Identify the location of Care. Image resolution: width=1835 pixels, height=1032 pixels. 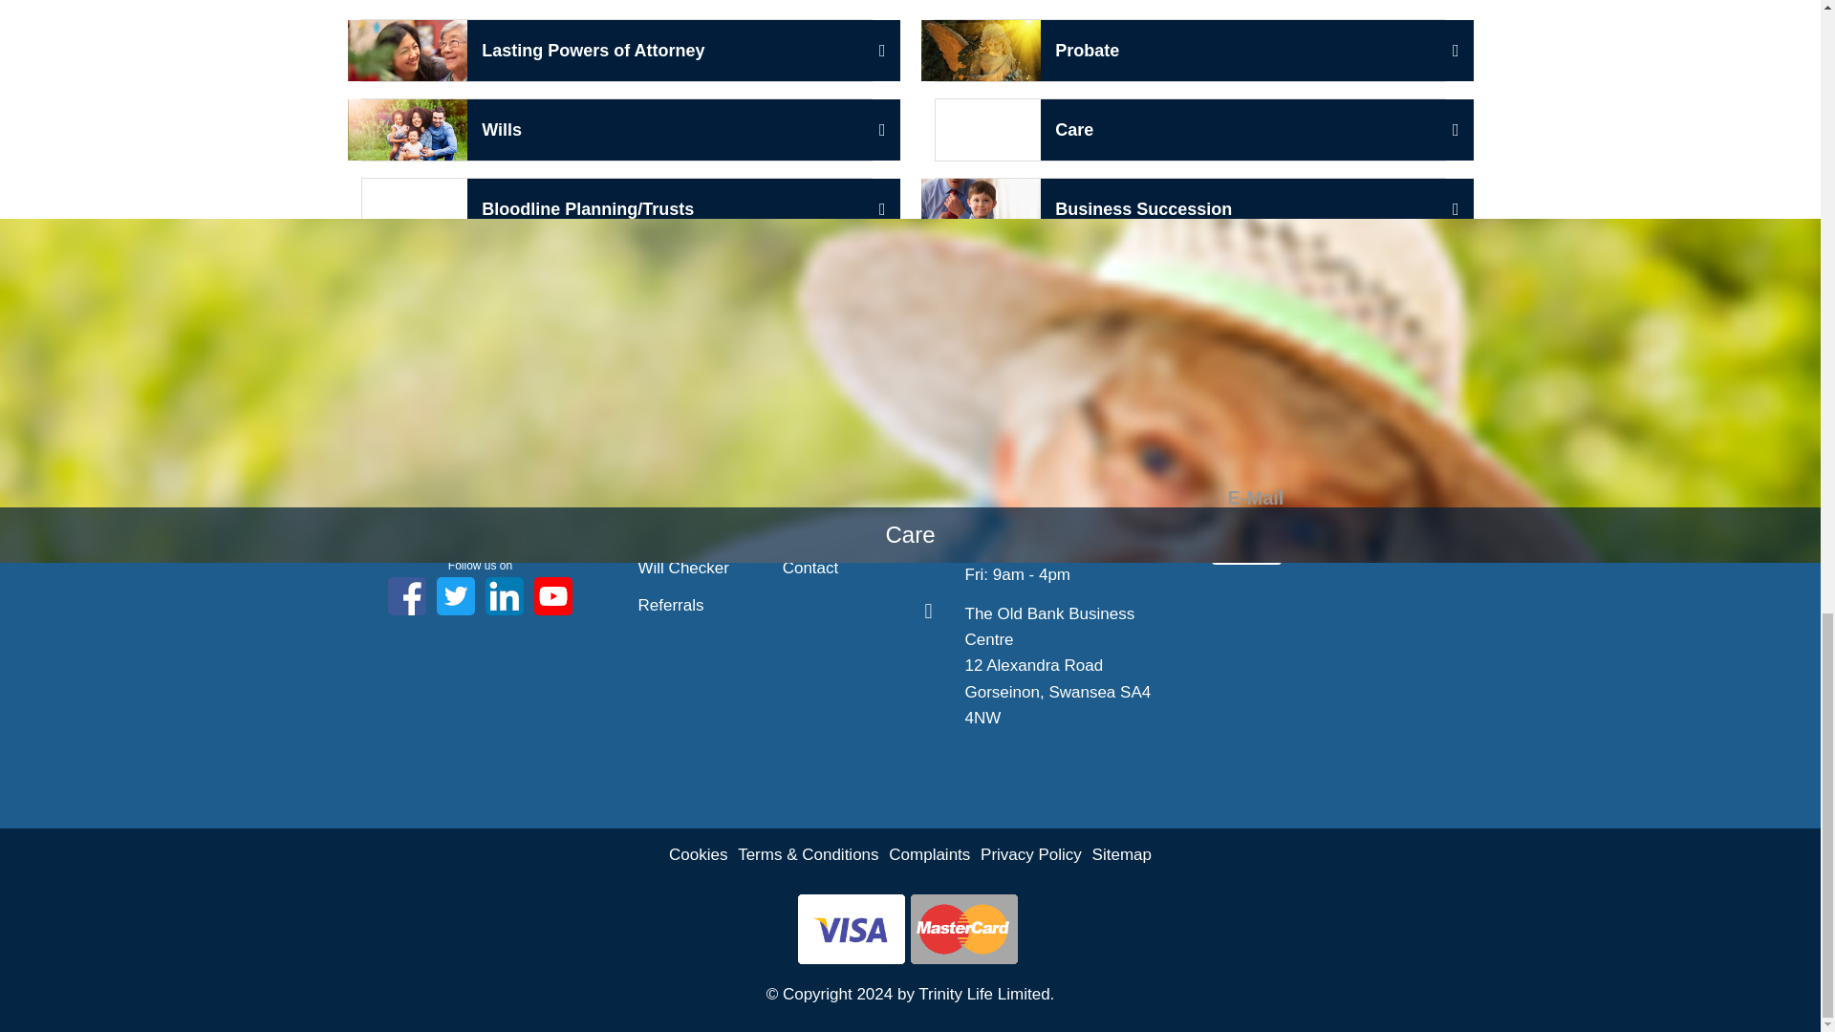
(617, 51).